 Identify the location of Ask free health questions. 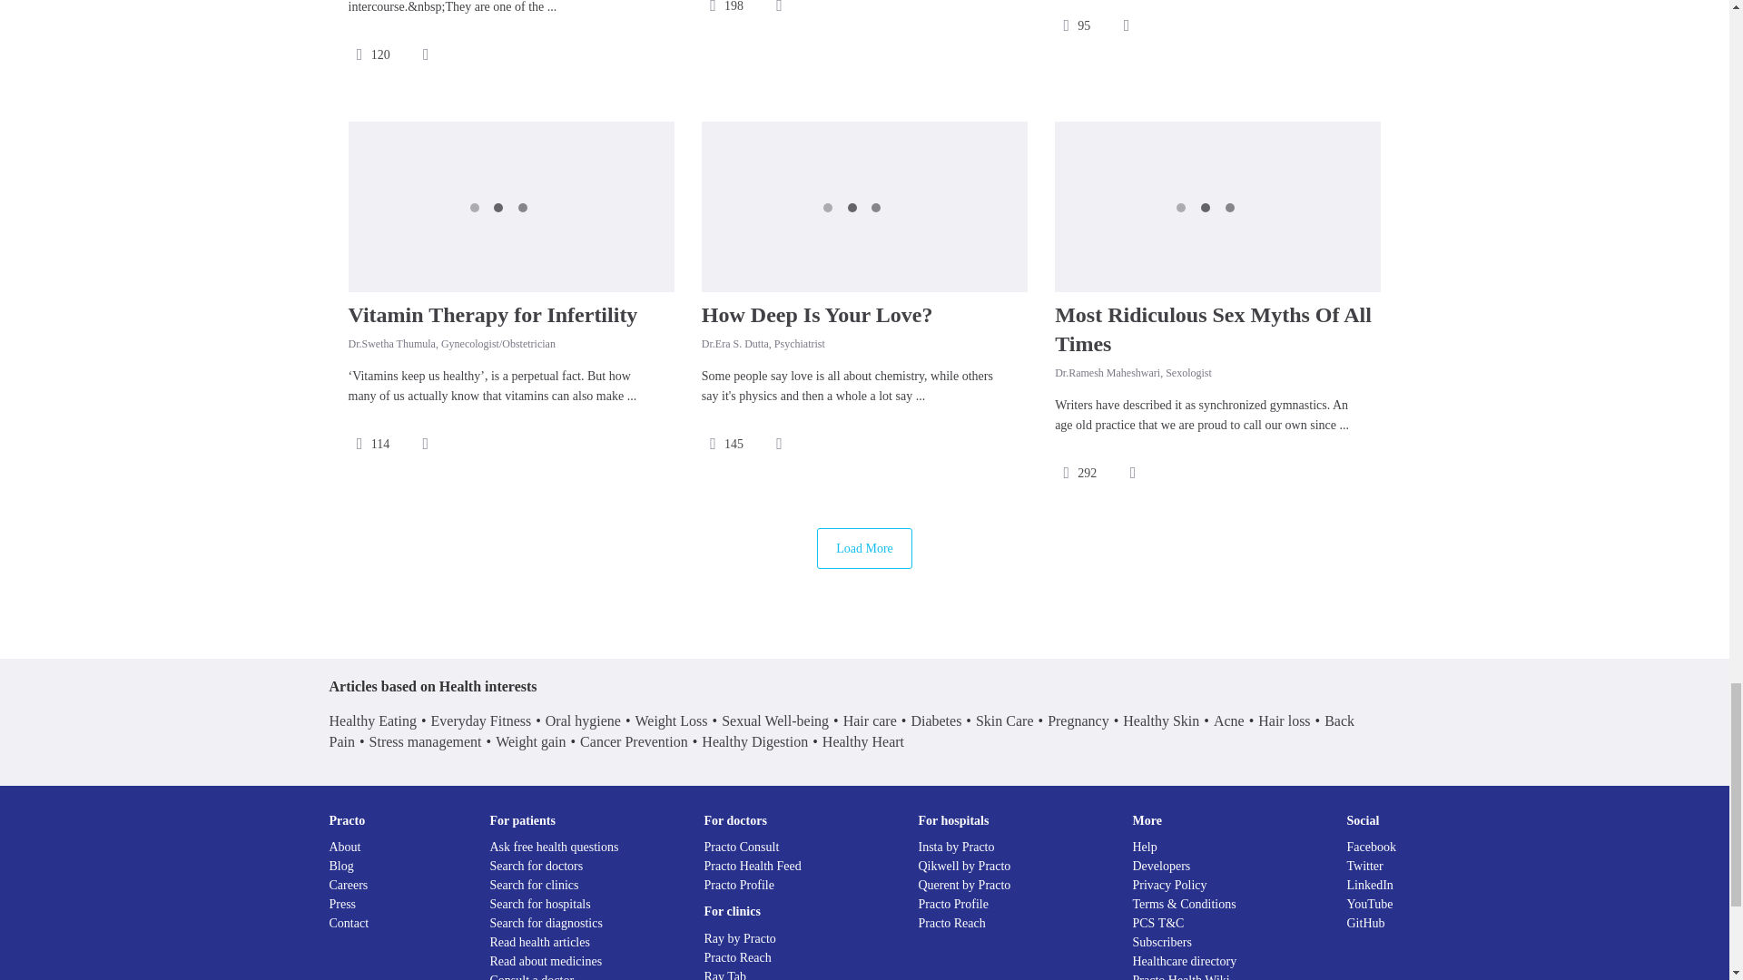
(554, 846).